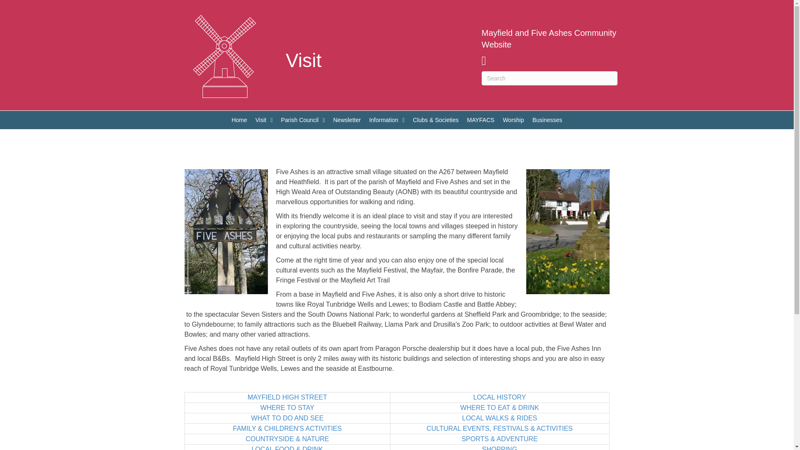  What do you see at coordinates (302, 120) in the screenshot?
I see `Parish Council` at bounding box center [302, 120].